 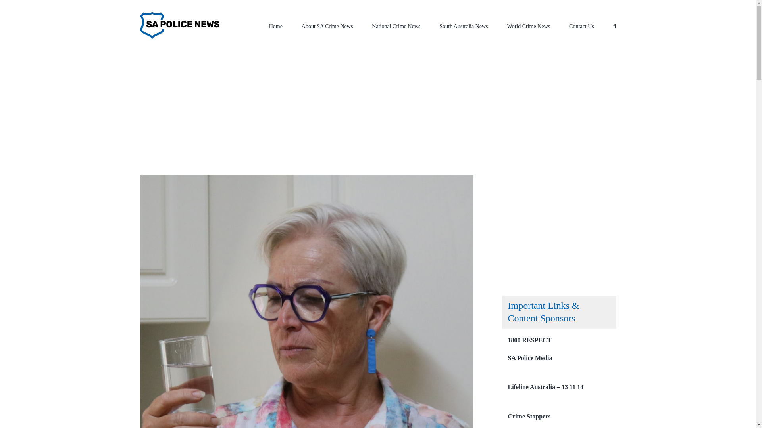 I want to click on About SA Crime News, so click(x=327, y=26).